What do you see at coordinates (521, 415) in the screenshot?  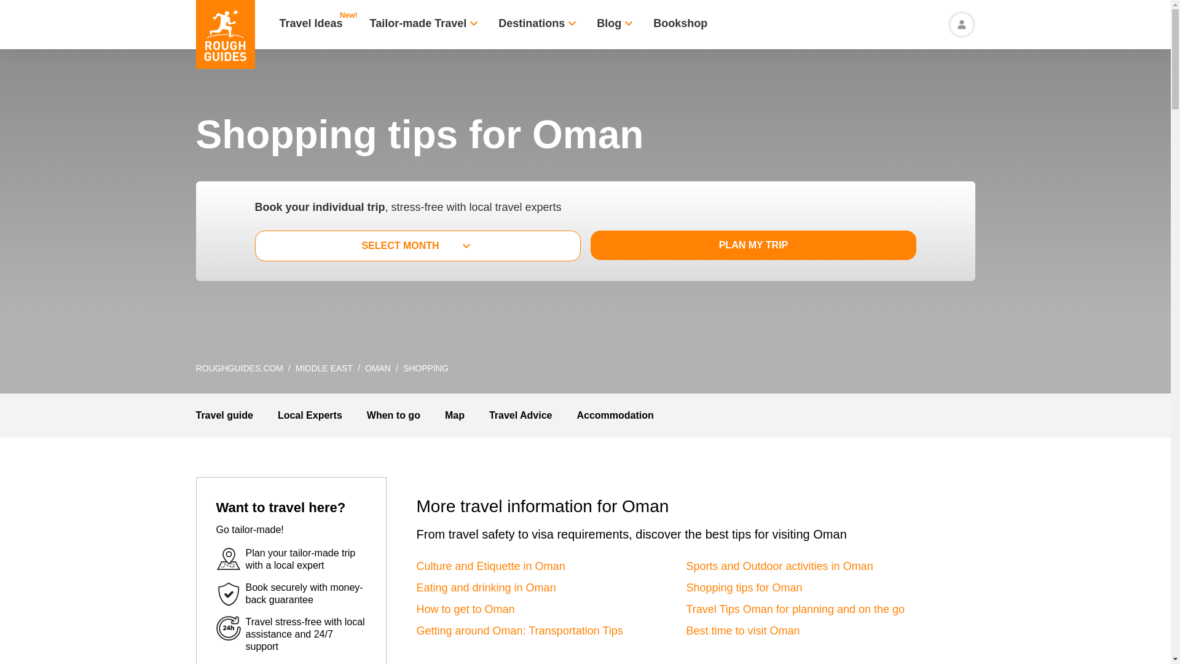 I see `Travel Advice` at bounding box center [521, 415].